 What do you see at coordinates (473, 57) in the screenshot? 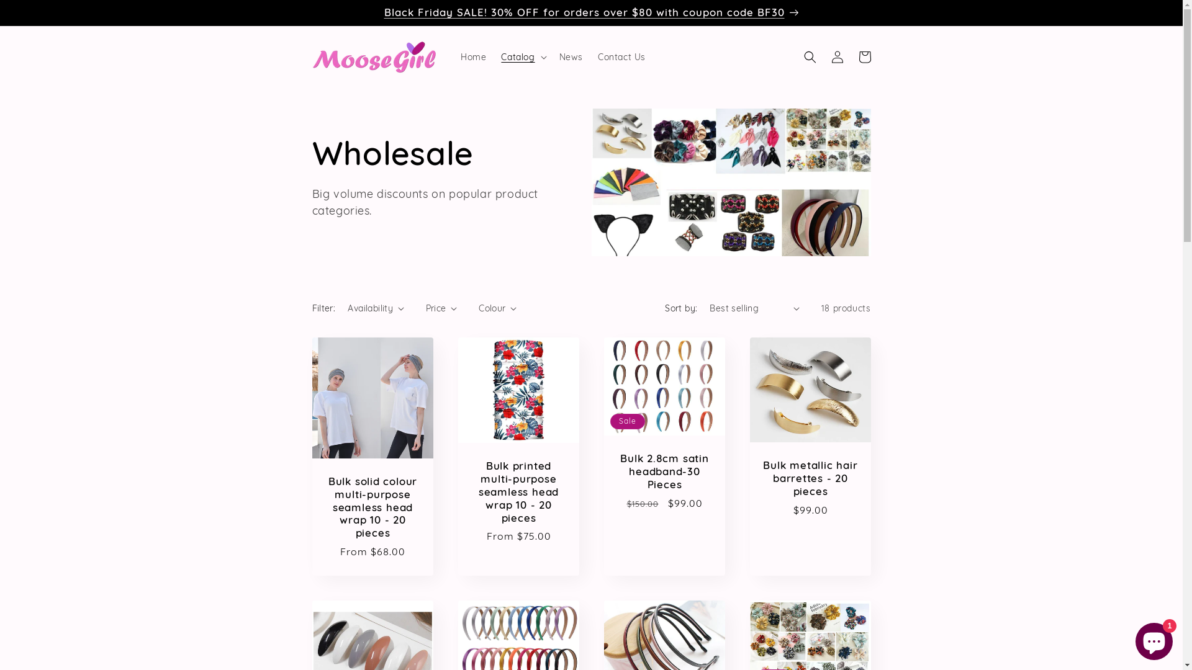
I see `Home` at bounding box center [473, 57].